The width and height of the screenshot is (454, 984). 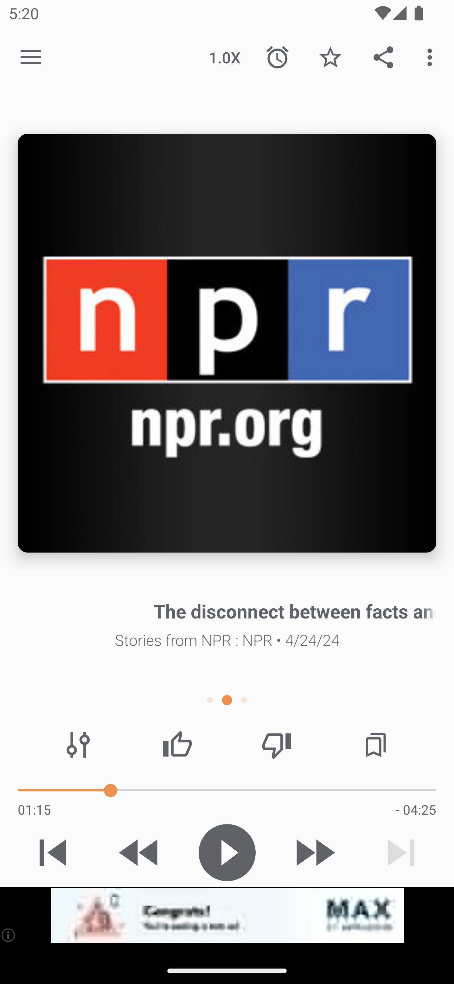 What do you see at coordinates (224, 57) in the screenshot?
I see `1.0X` at bounding box center [224, 57].